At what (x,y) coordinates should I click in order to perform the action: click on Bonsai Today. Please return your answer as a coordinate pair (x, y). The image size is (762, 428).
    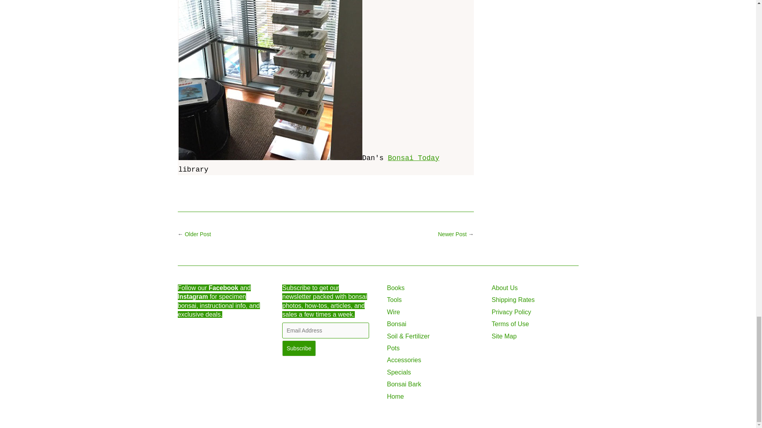
    Looking at the image, I should click on (414, 158).